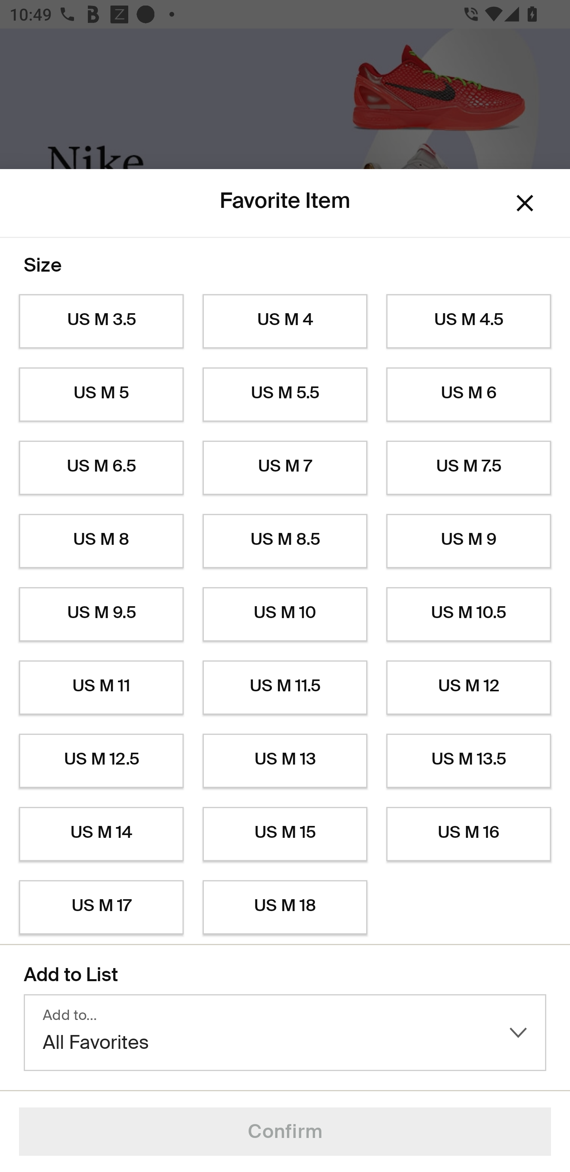 This screenshot has height=1172, width=570. I want to click on US M 10.5, so click(469, 615).